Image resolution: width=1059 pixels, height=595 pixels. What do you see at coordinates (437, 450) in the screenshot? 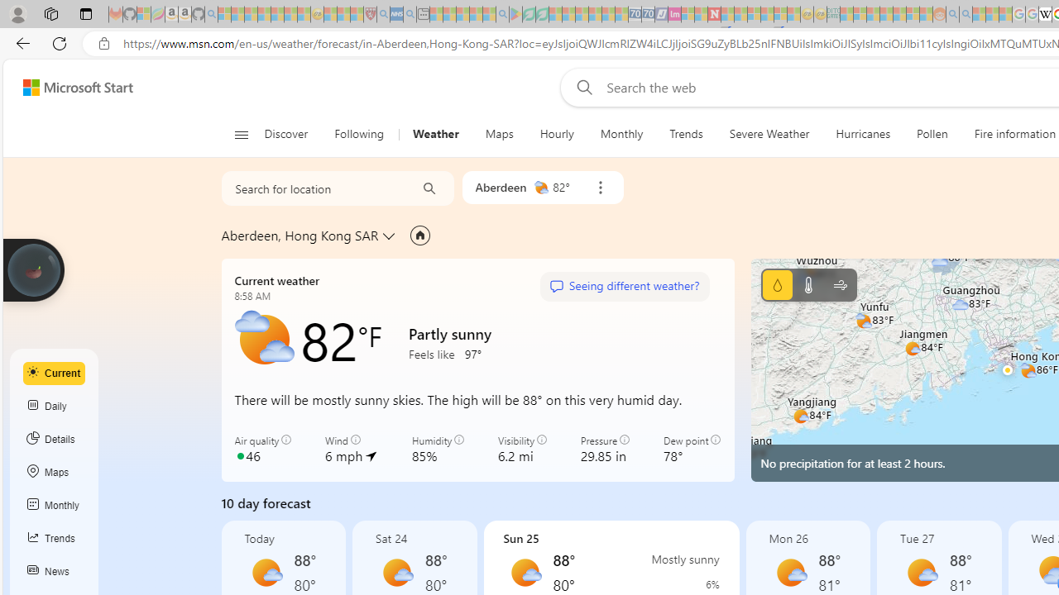
I see `Humidity 85%` at bounding box center [437, 450].